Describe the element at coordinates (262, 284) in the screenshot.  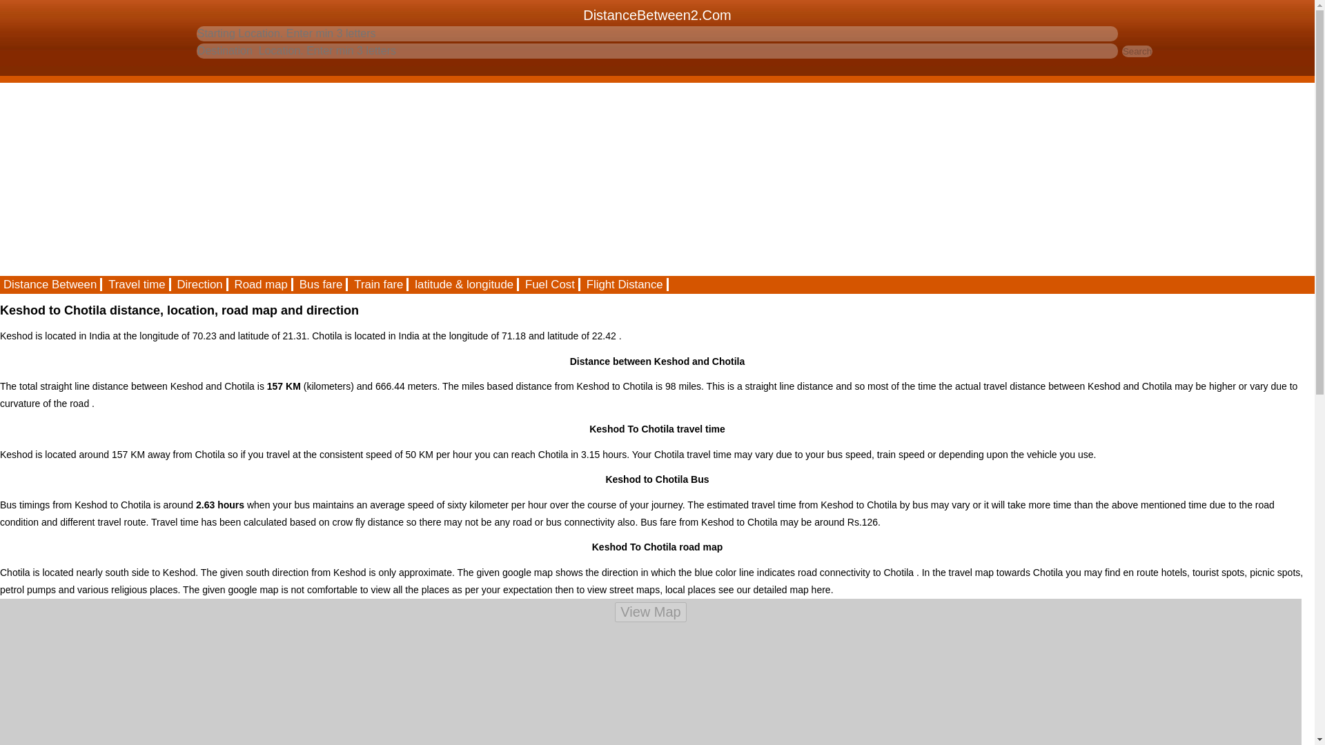
I see `Road map` at that location.